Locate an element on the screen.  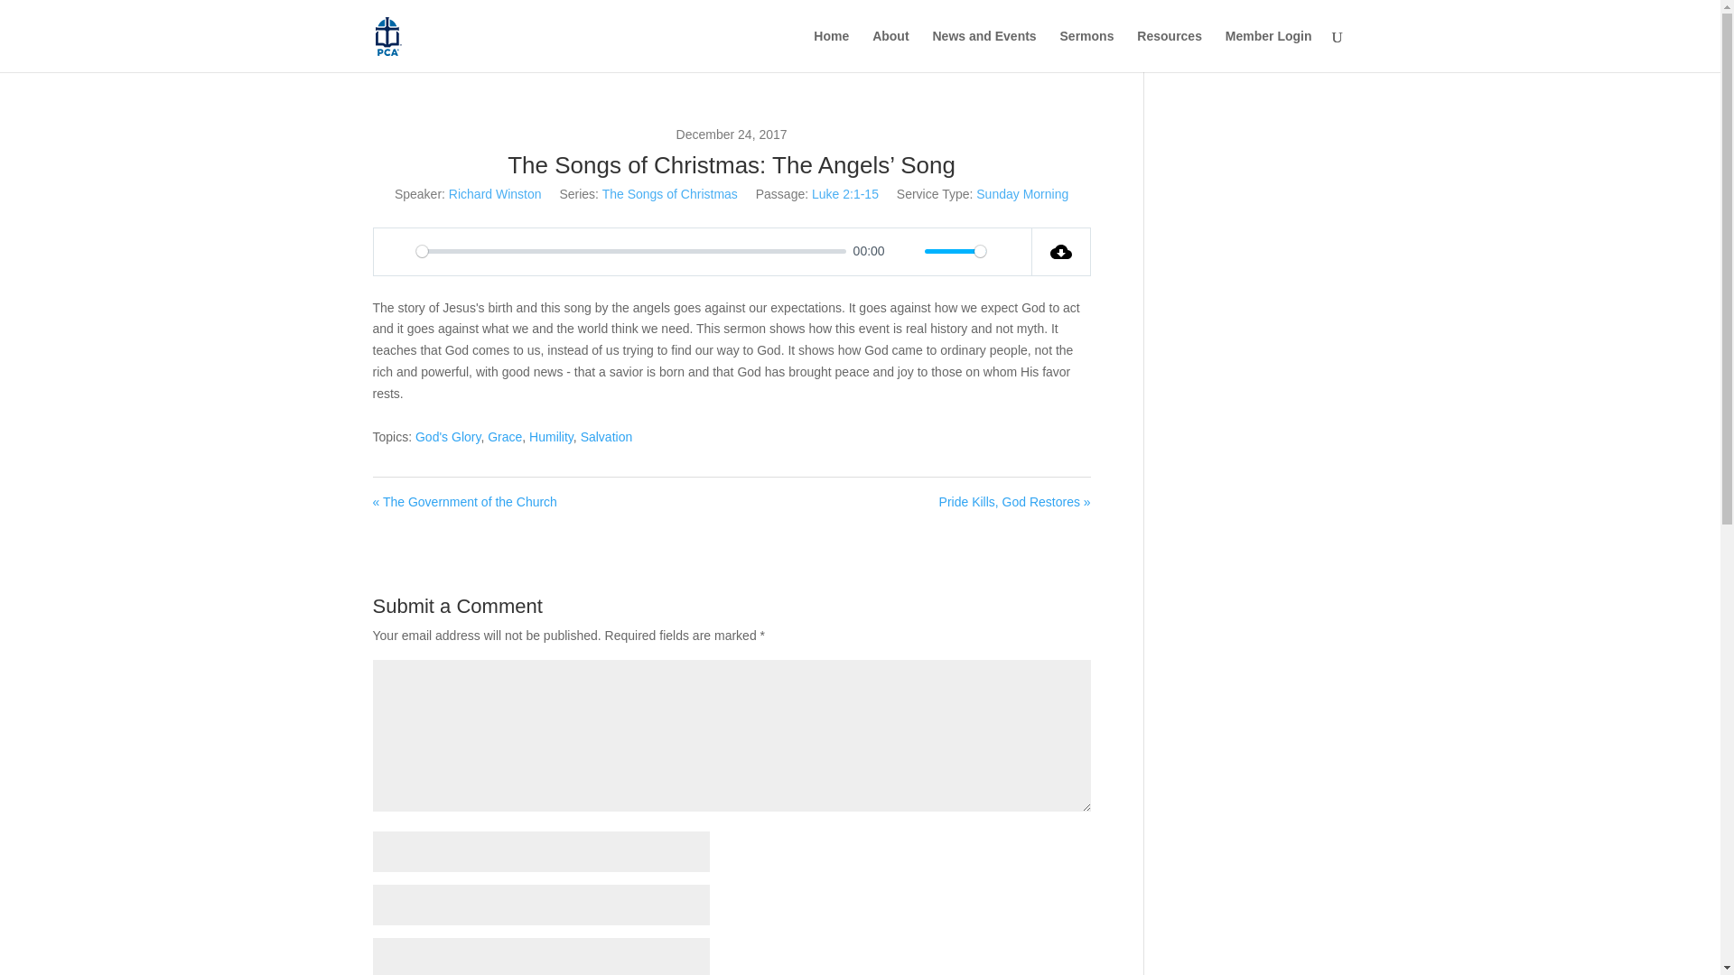
Humility is located at coordinates (551, 437).